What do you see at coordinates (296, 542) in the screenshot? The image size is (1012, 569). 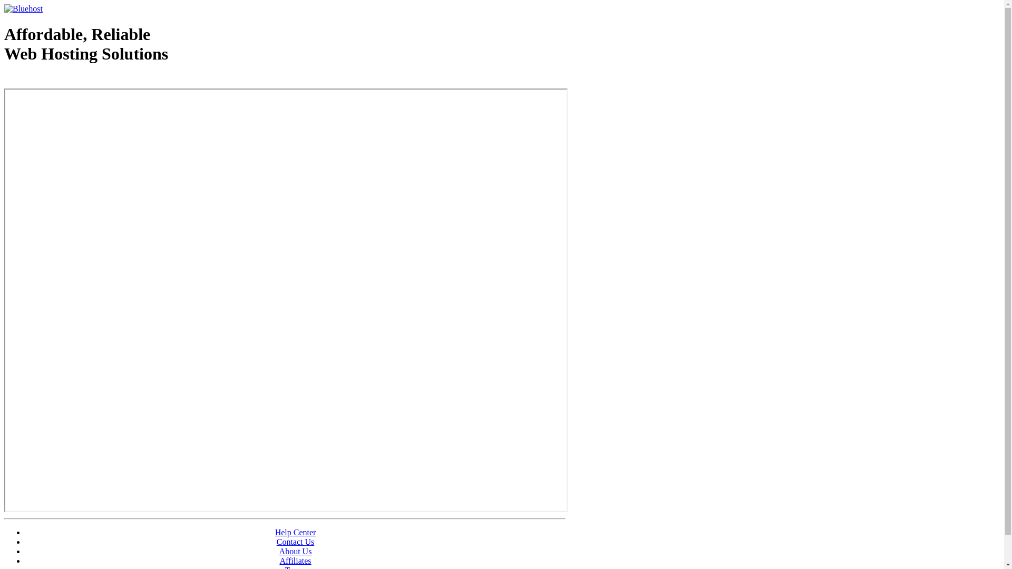 I see `Contact Us` at bounding box center [296, 542].